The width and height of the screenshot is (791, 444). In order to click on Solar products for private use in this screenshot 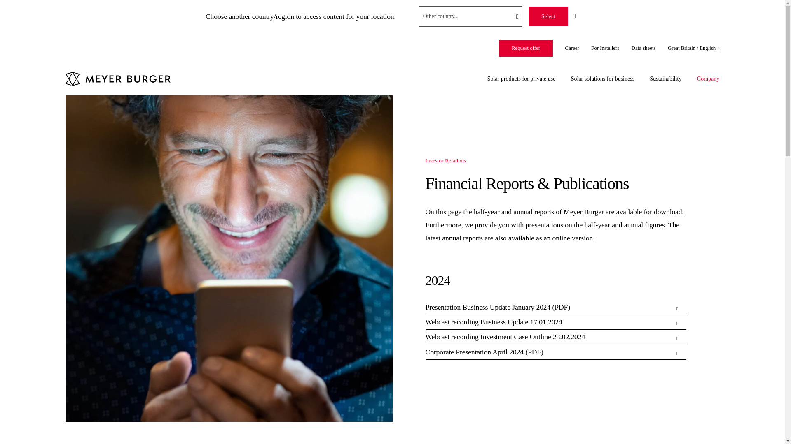, I will do `click(522, 78)`.